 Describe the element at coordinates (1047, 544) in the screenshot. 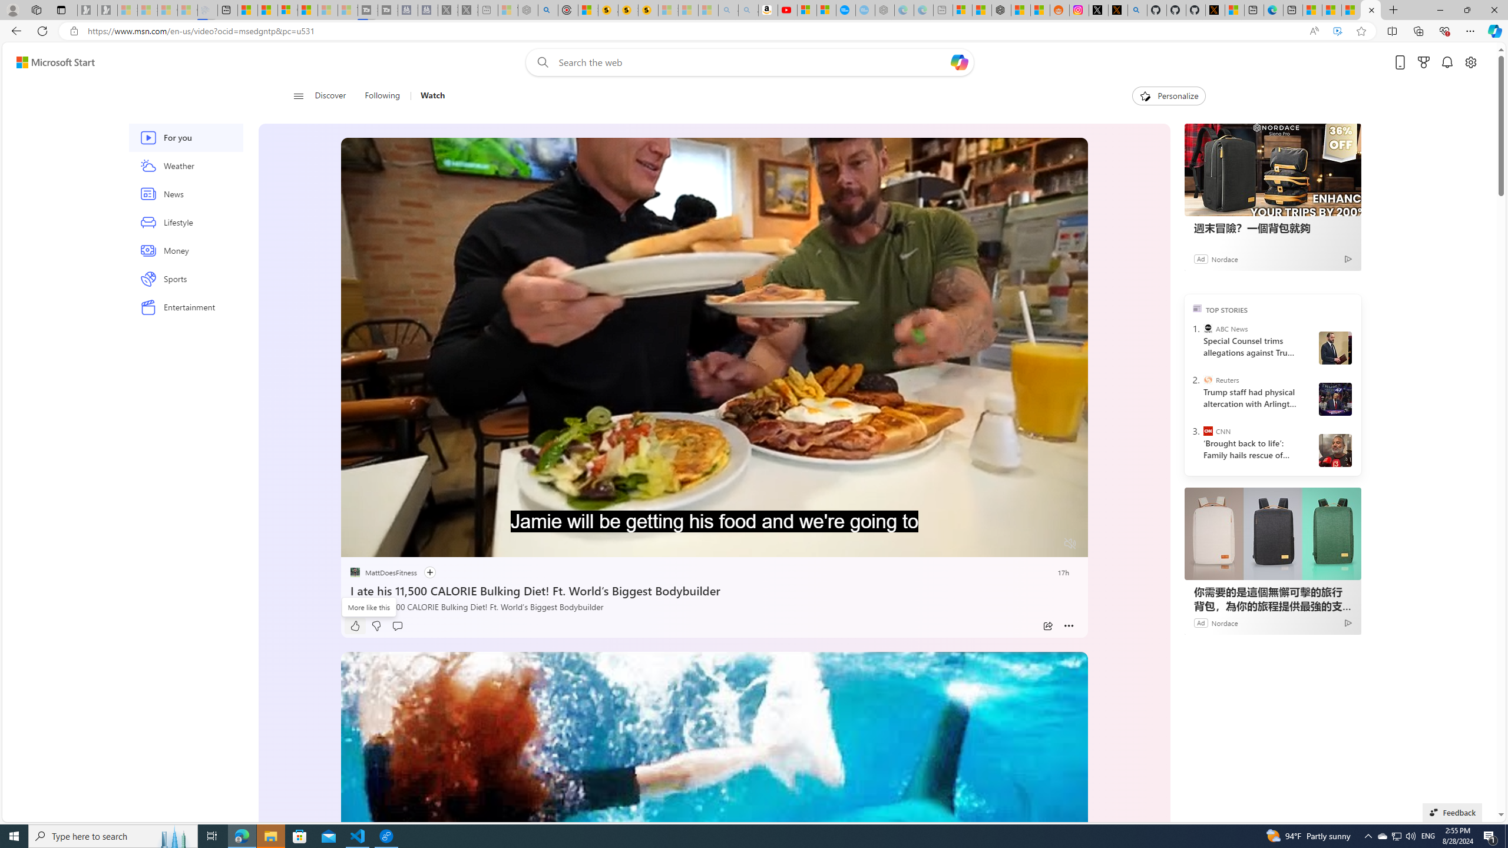

I see `Fullscreen` at that location.